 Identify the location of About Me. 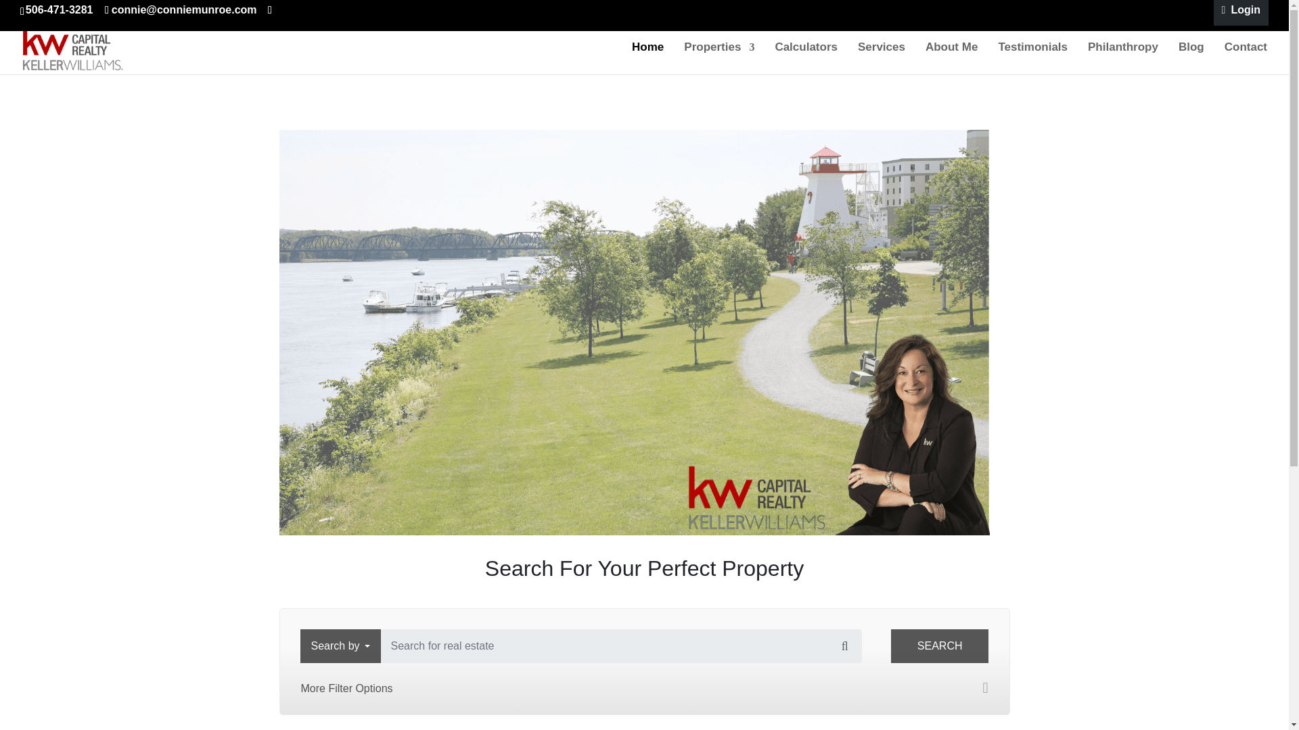
(951, 58).